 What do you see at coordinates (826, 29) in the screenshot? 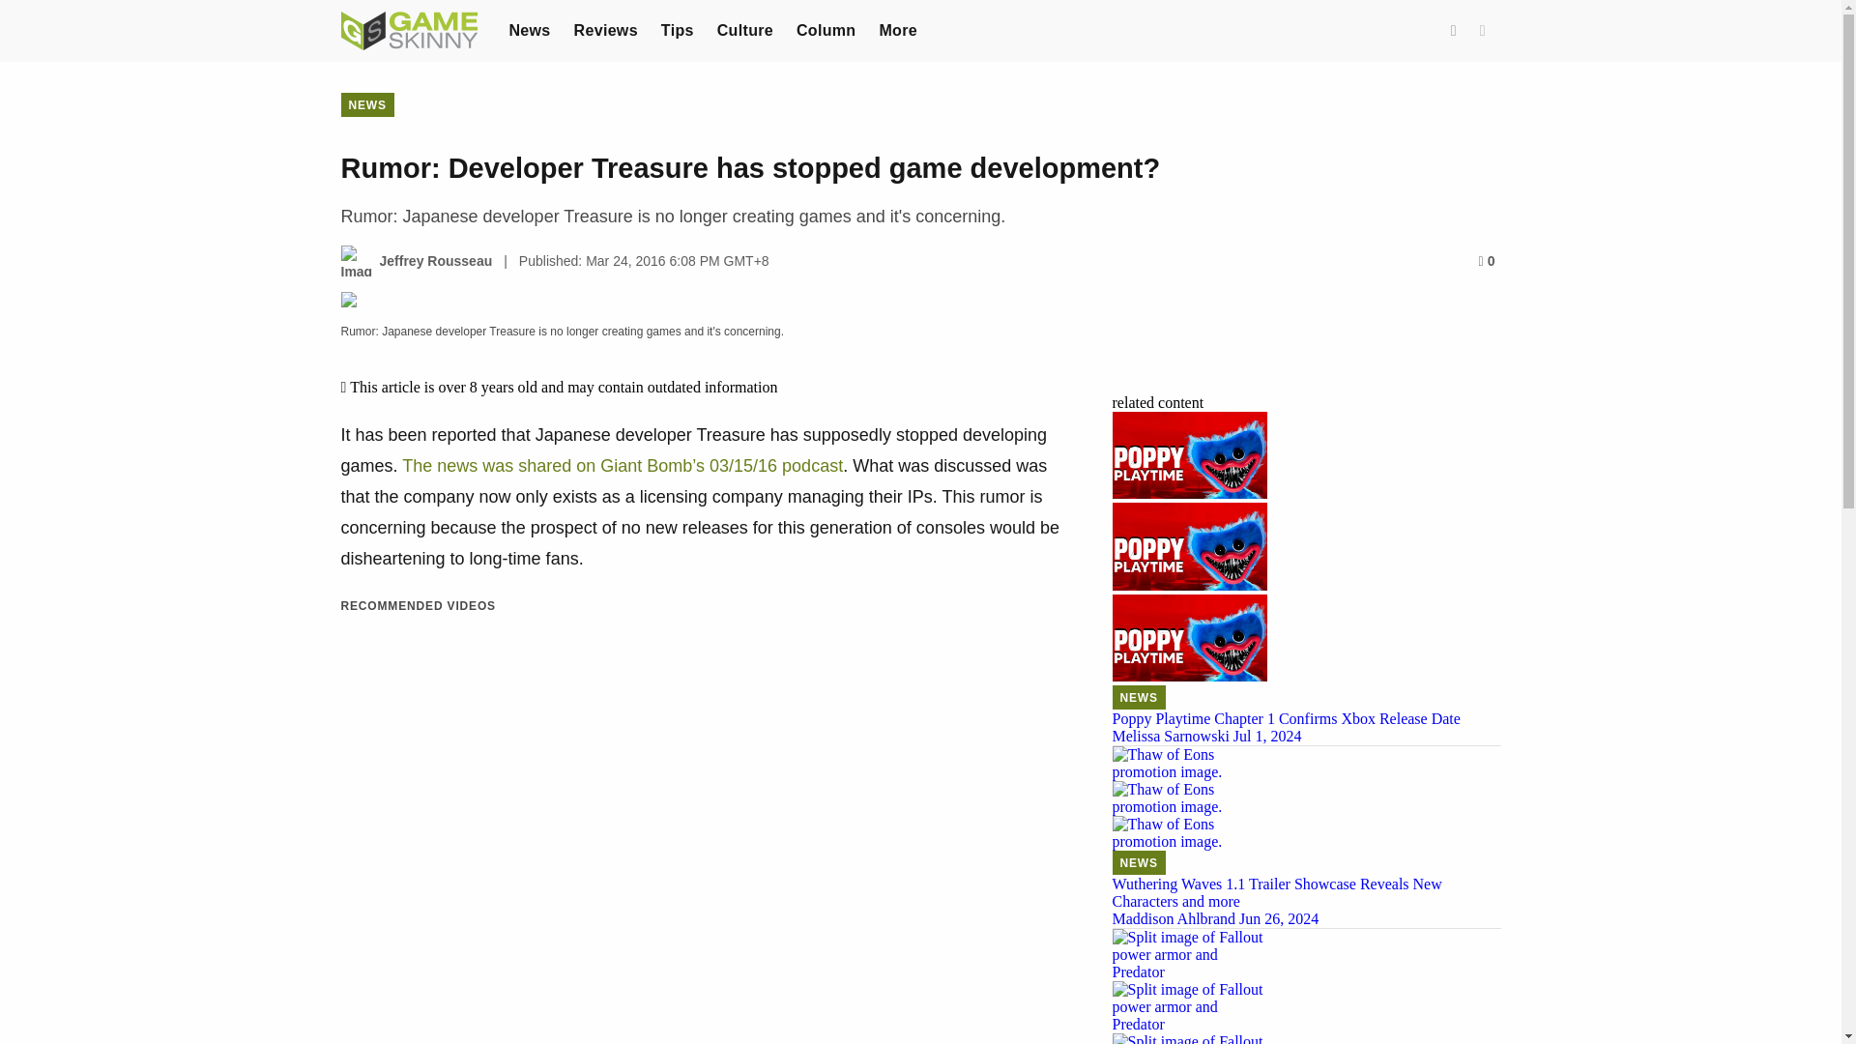
I see `Column` at bounding box center [826, 29].